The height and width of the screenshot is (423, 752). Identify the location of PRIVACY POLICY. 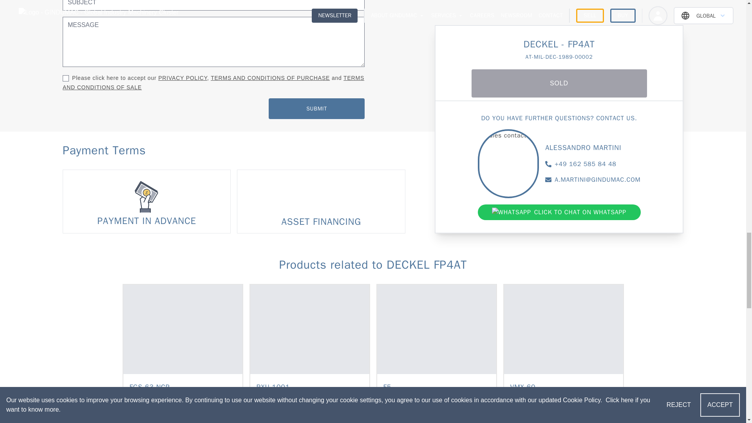
(183, 78).